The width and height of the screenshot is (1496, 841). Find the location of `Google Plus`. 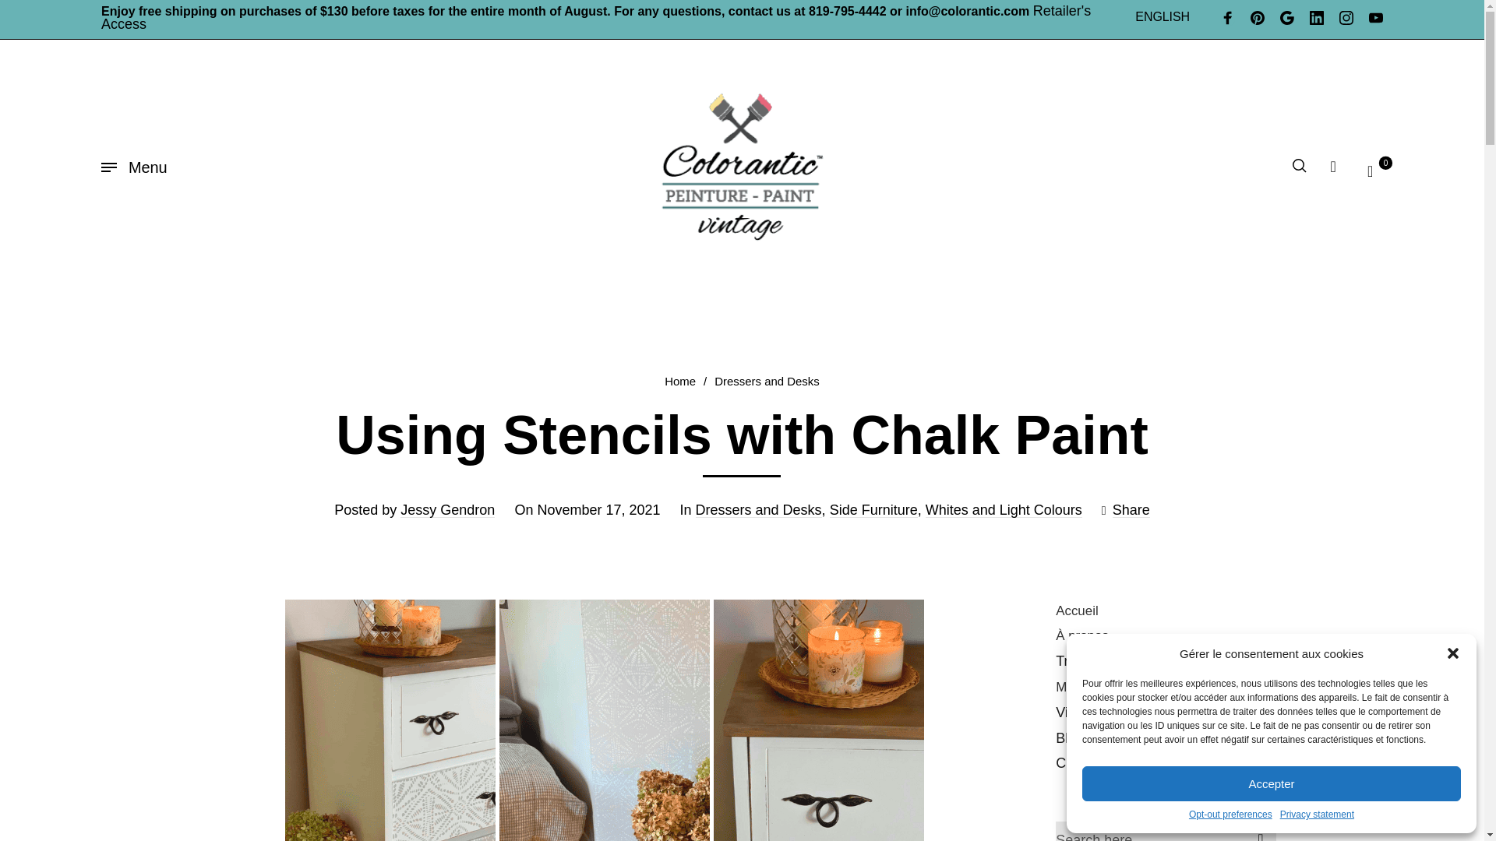

Google Plus is located at coordinates (1287, 19).